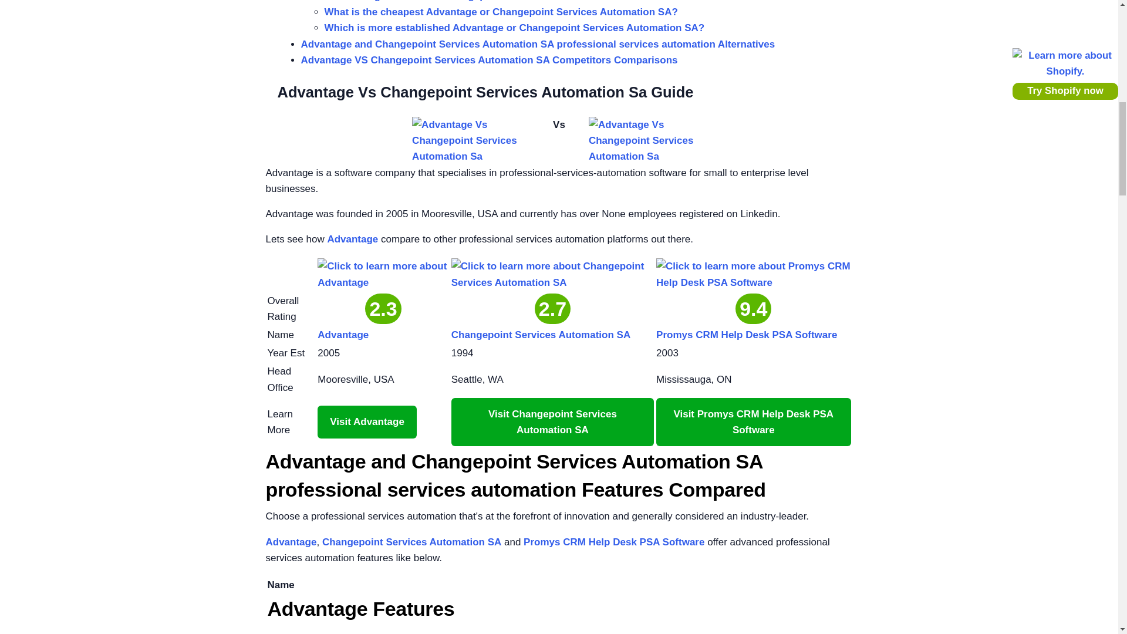  What do you see at coordinates (647, 140) in the screenshot?
I see `Advantage Vs Changepoint Services Automation Sa` at bounding box center [647, 140].